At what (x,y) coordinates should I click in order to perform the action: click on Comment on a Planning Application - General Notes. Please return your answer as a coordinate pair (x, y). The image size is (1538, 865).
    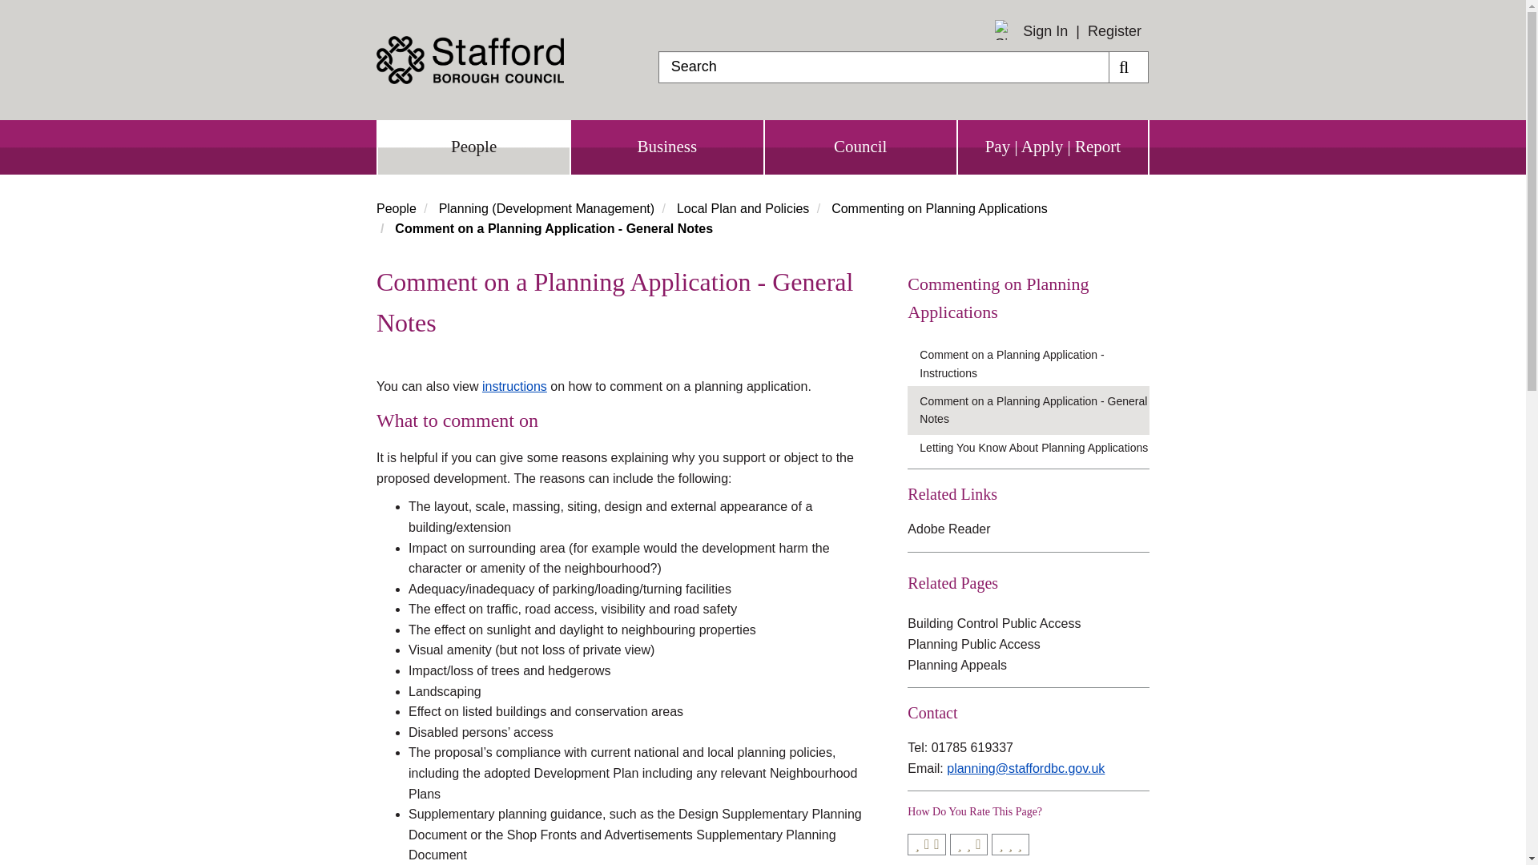
    Looking at the image, I should click on (1034, 410).